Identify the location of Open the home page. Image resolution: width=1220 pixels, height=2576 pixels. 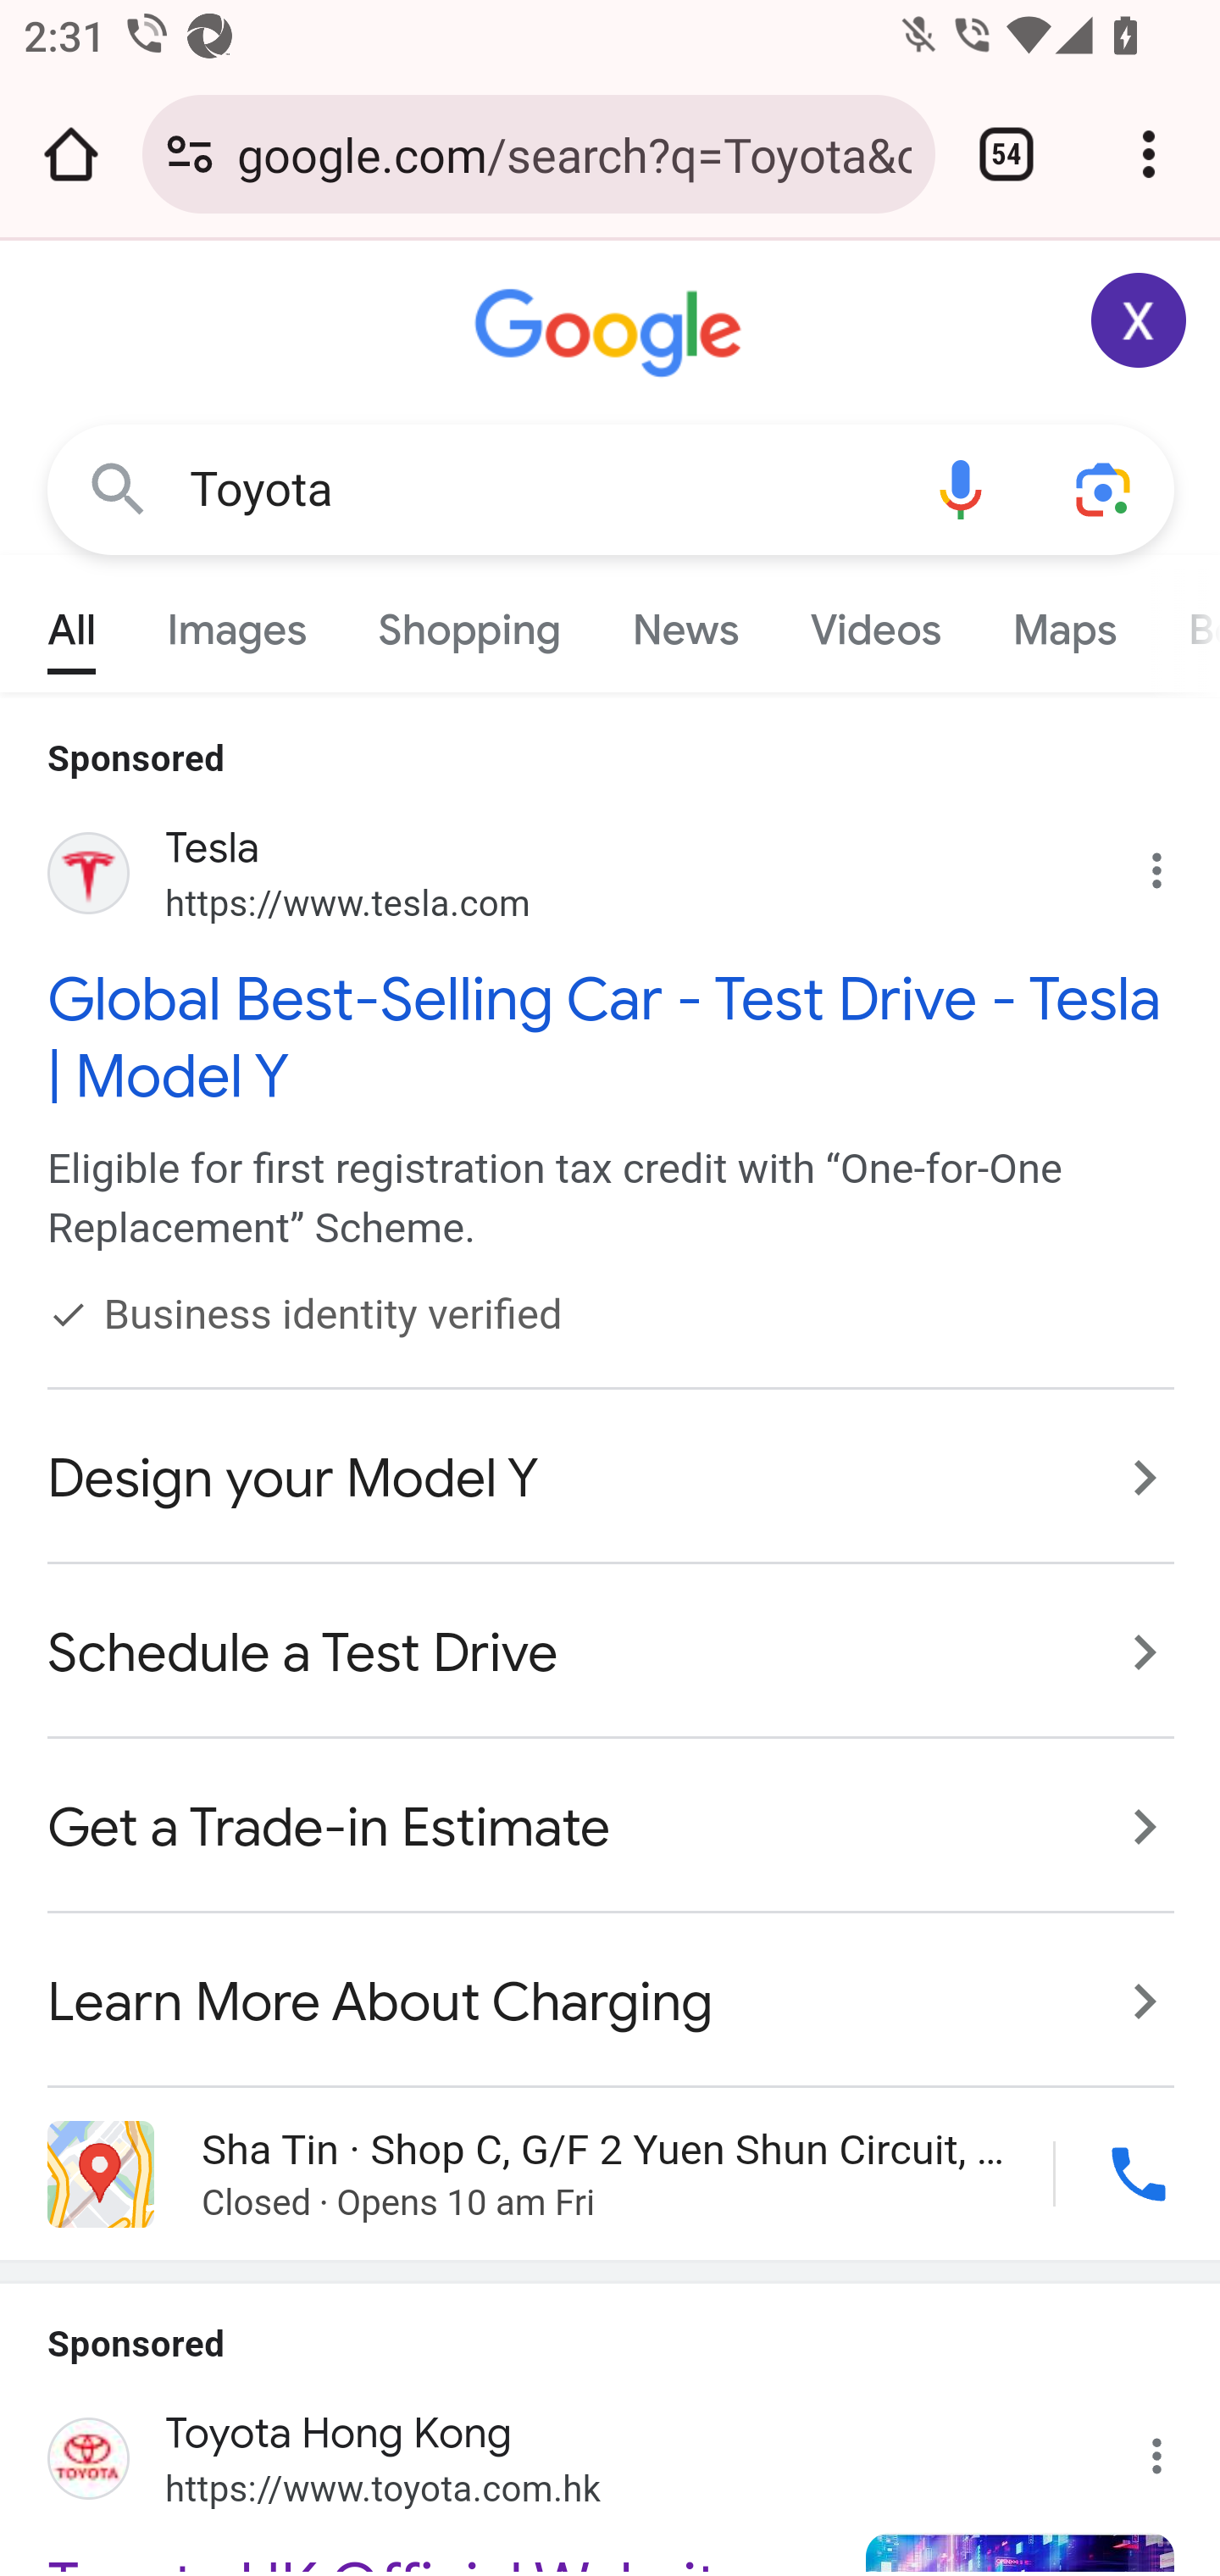
(71, 154).